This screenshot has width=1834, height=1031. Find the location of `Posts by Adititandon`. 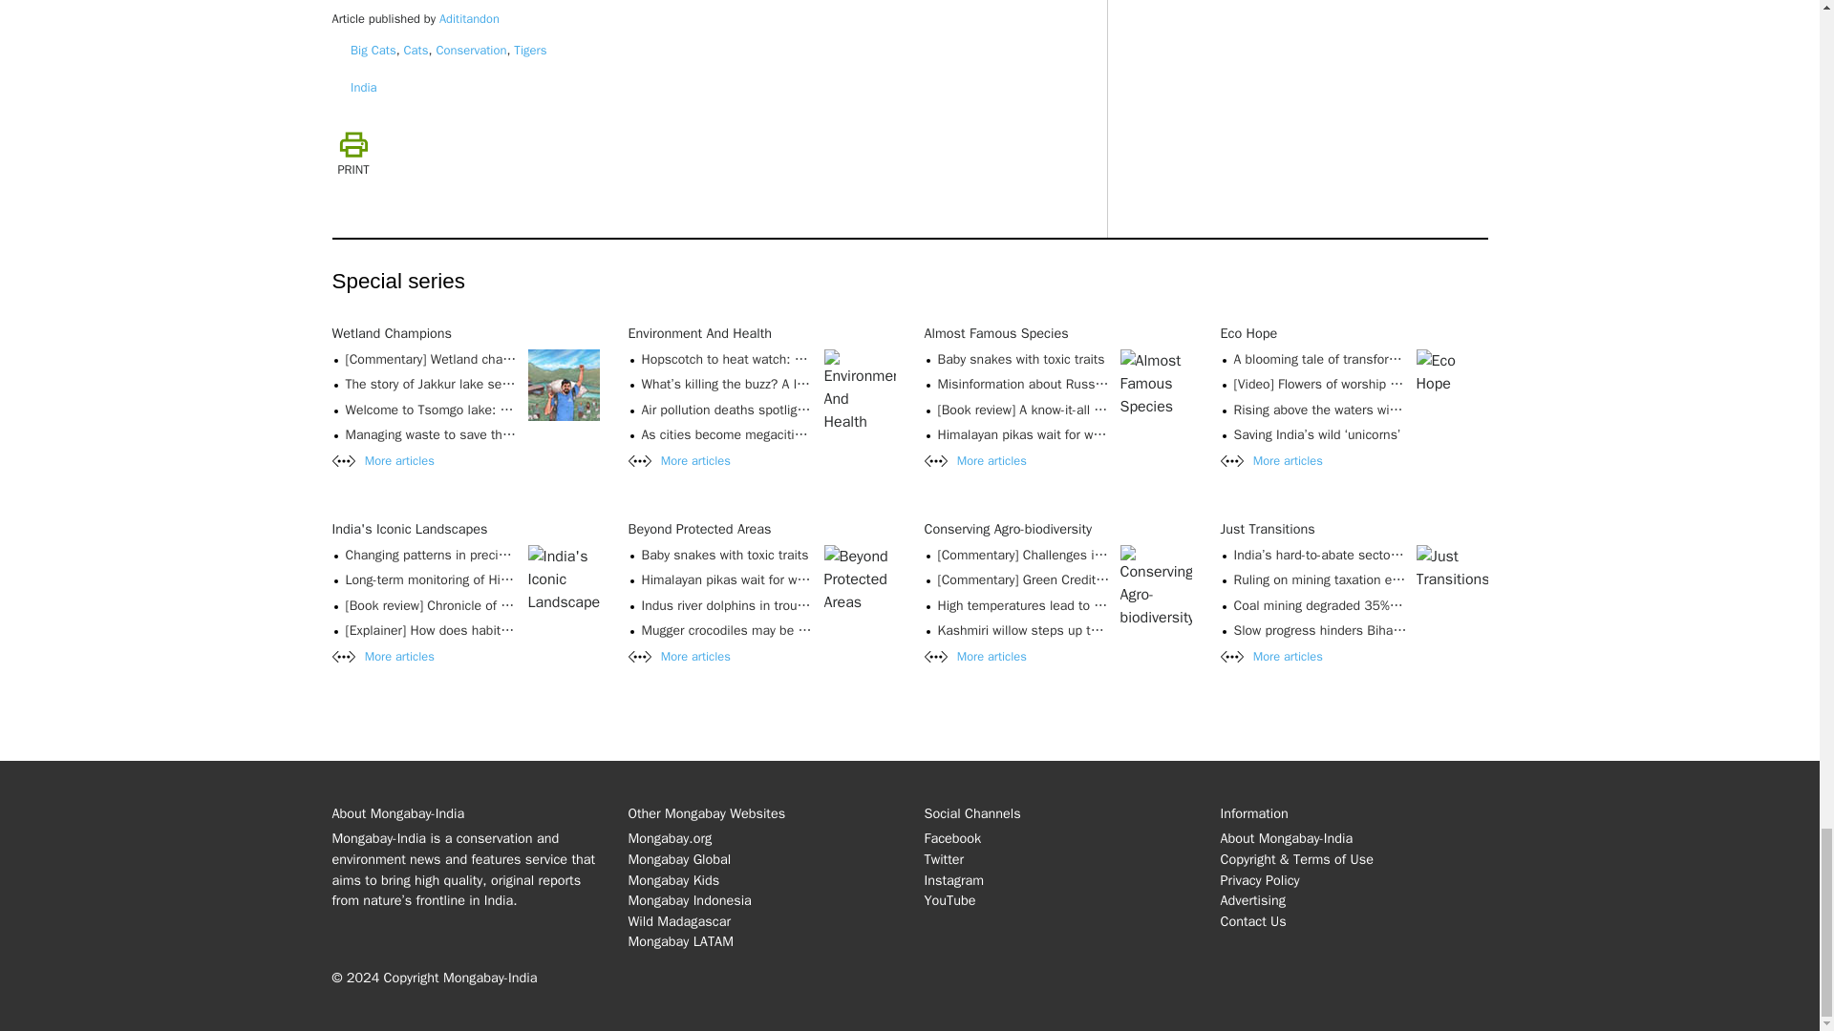

Posts by Adititandon is located at coordinates (469, 19).